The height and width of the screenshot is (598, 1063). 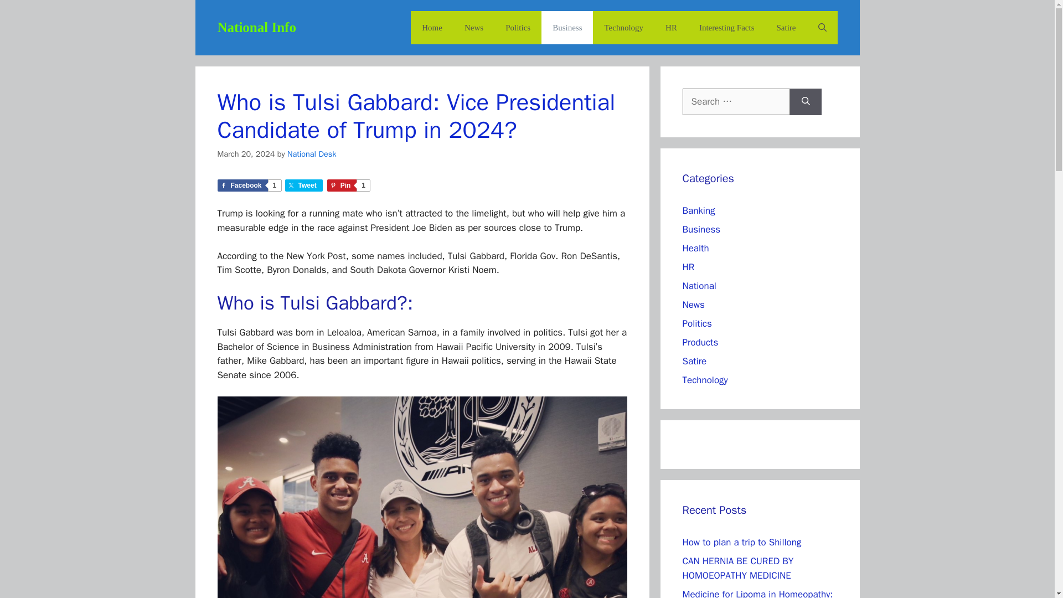 What do you see at coordinates (432, 28) in the screenshot?
I see `Home` at bounding box center [432, 28].